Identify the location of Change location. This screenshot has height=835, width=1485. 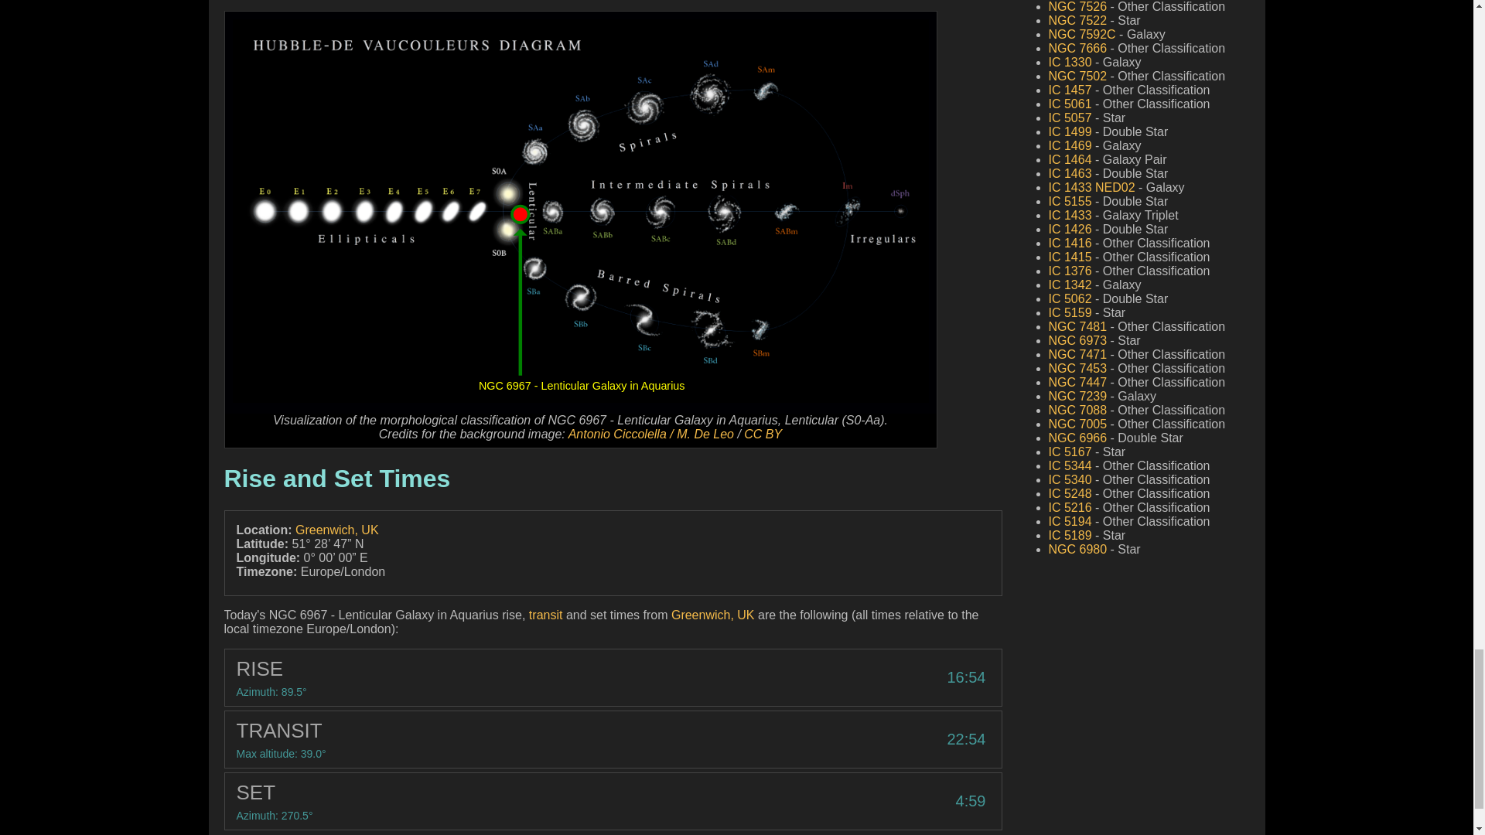
(712, 615).